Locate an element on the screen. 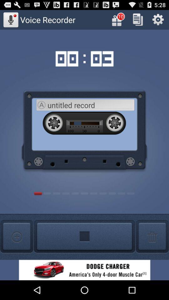  click to the copy option is located at coordinates (138, 19).